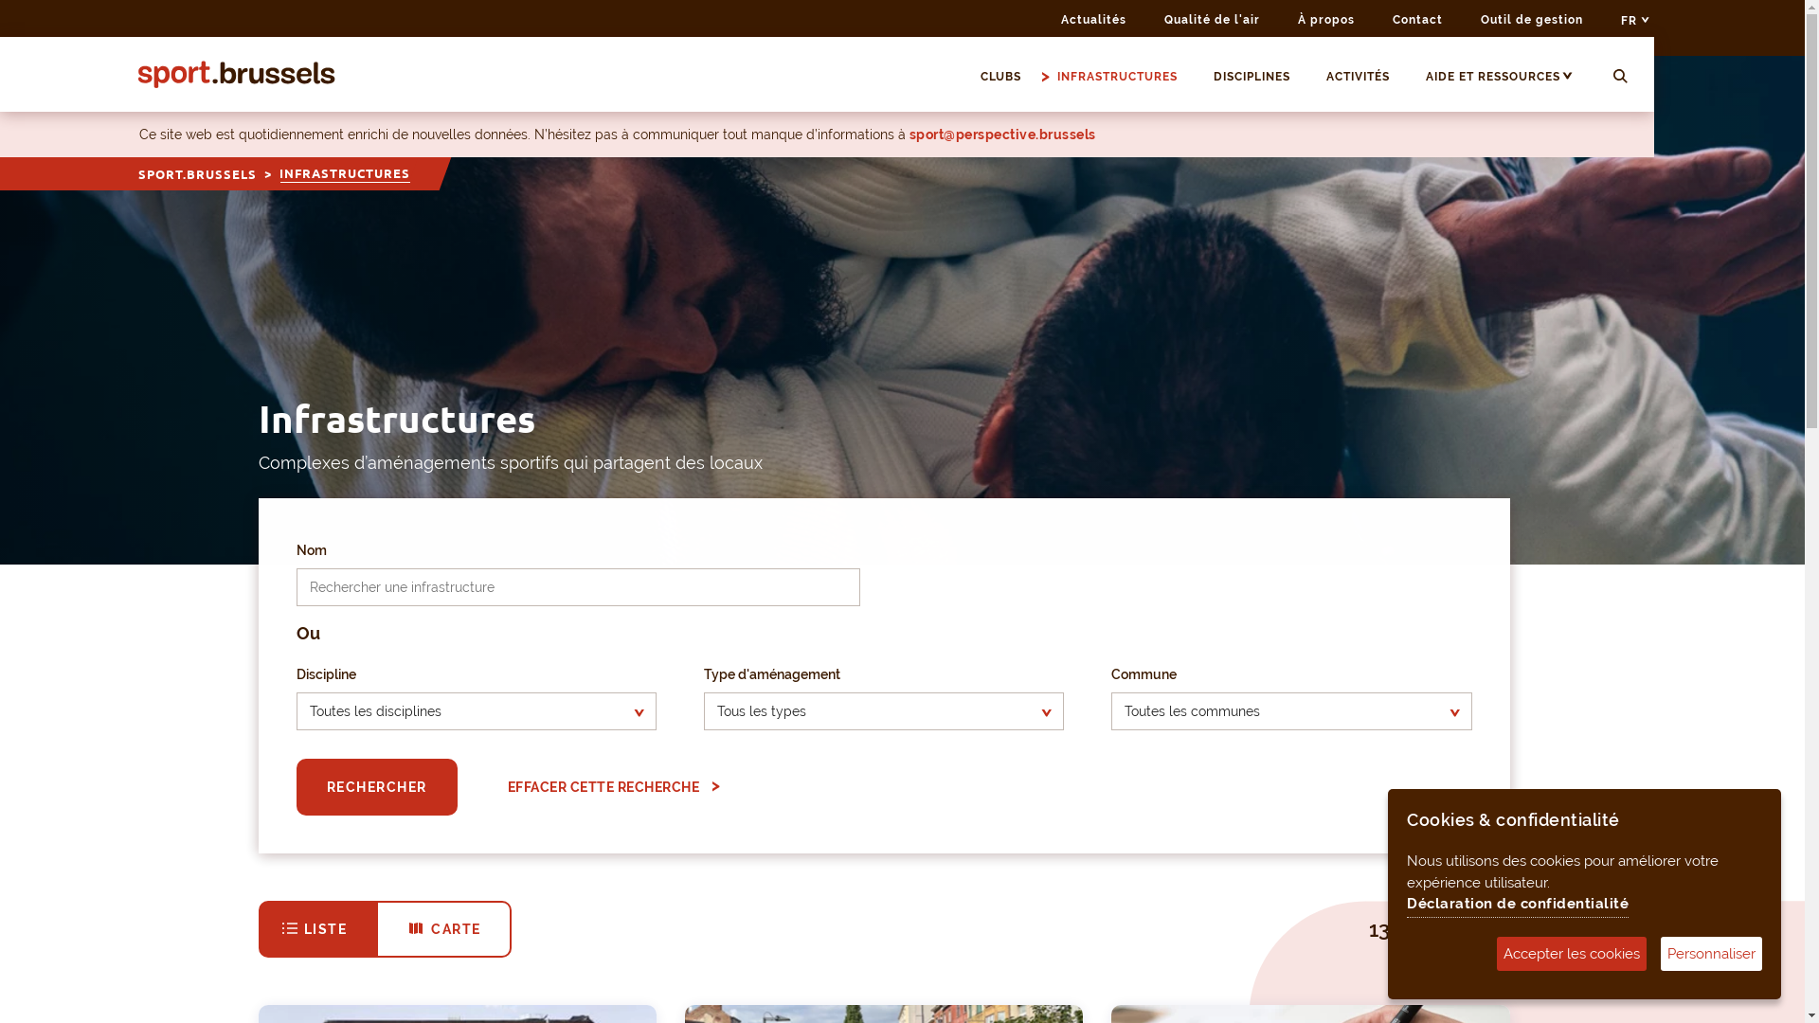  Describe the element at coordinates (1620, 78) in the screenshot. I see `Rechercher` at that location.